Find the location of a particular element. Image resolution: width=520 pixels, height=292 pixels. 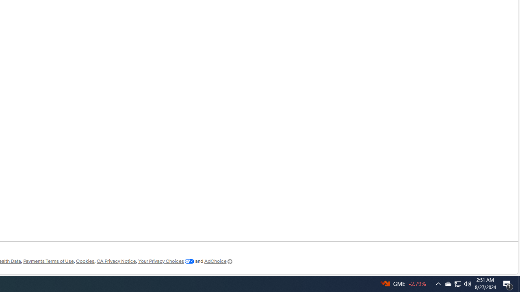

Your Privacy Choices is located at coordinates (166, 261).